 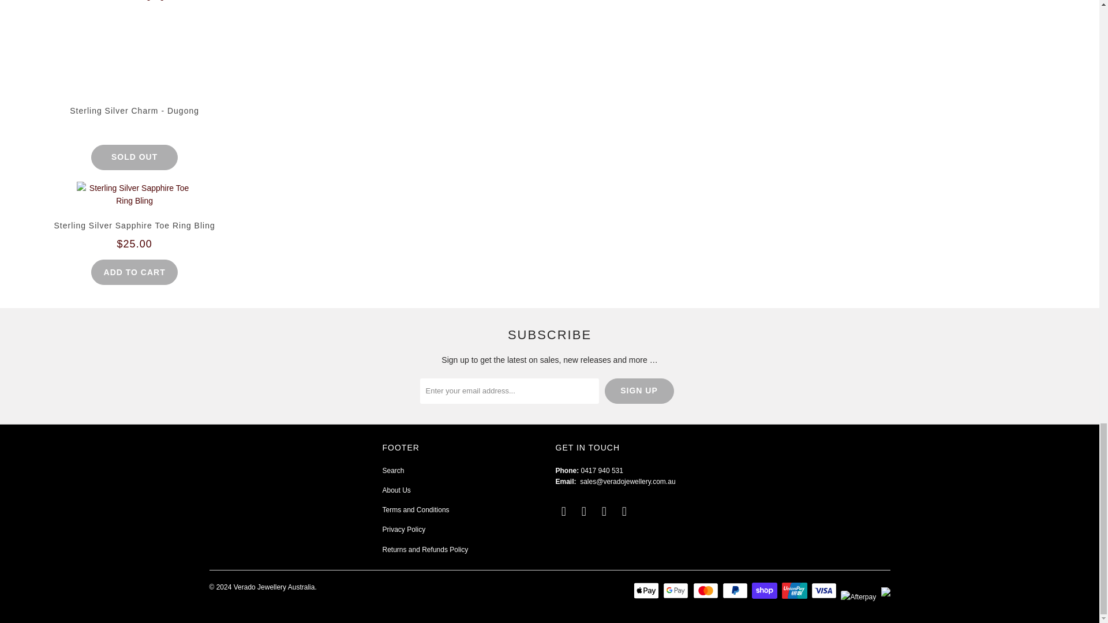 I want to click on Google Pay, so click(x=676, y=590).